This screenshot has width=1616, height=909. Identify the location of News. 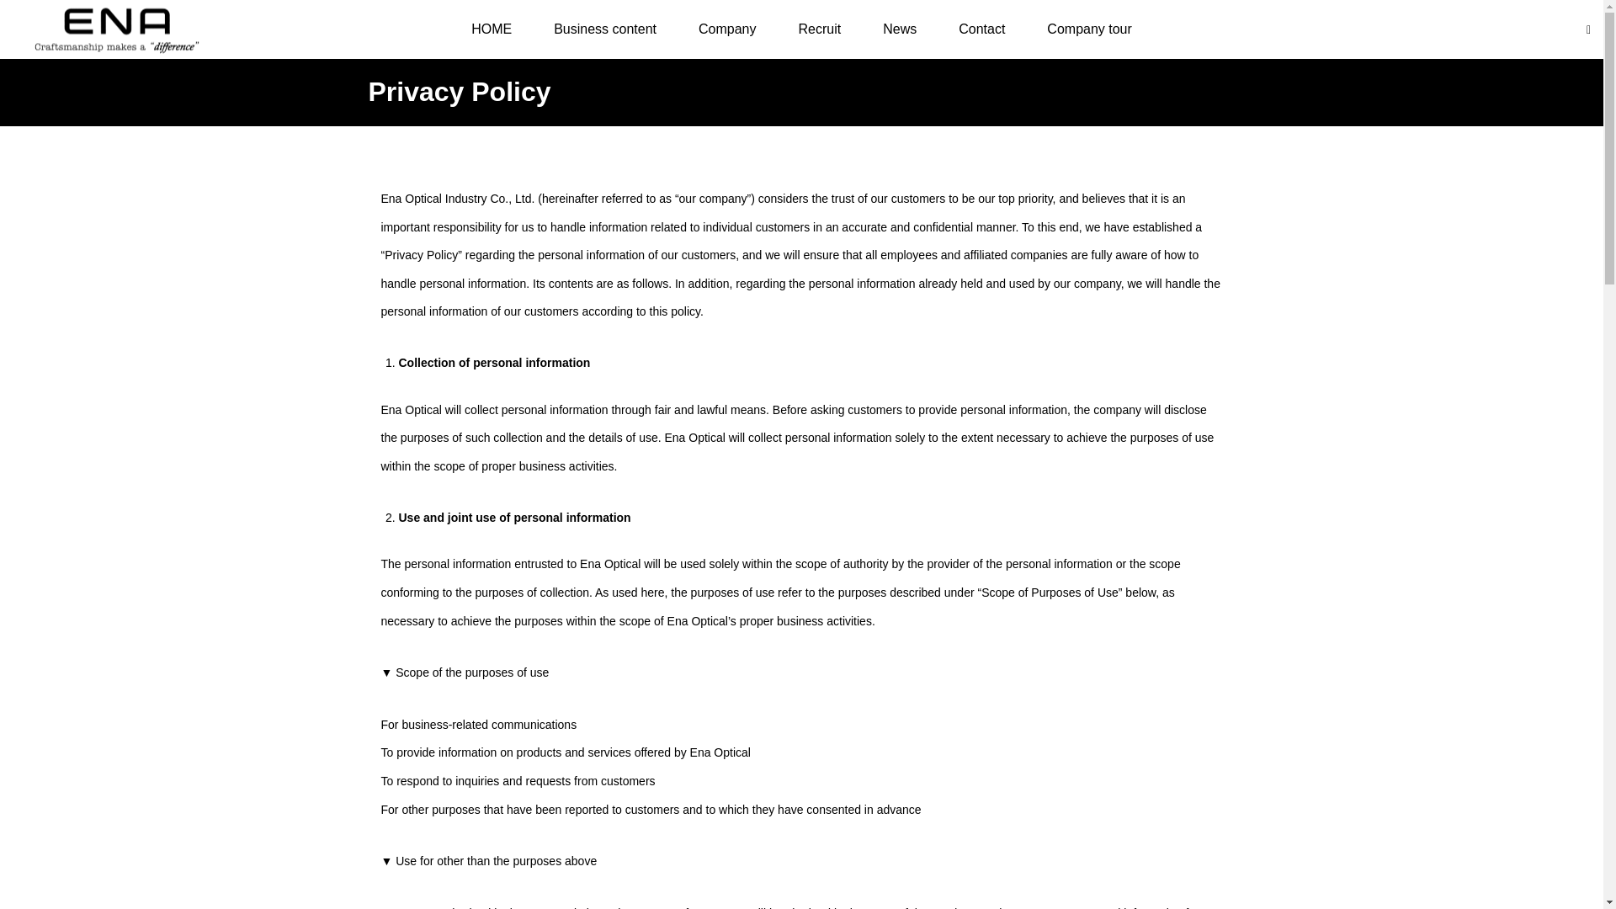
(899, 29).